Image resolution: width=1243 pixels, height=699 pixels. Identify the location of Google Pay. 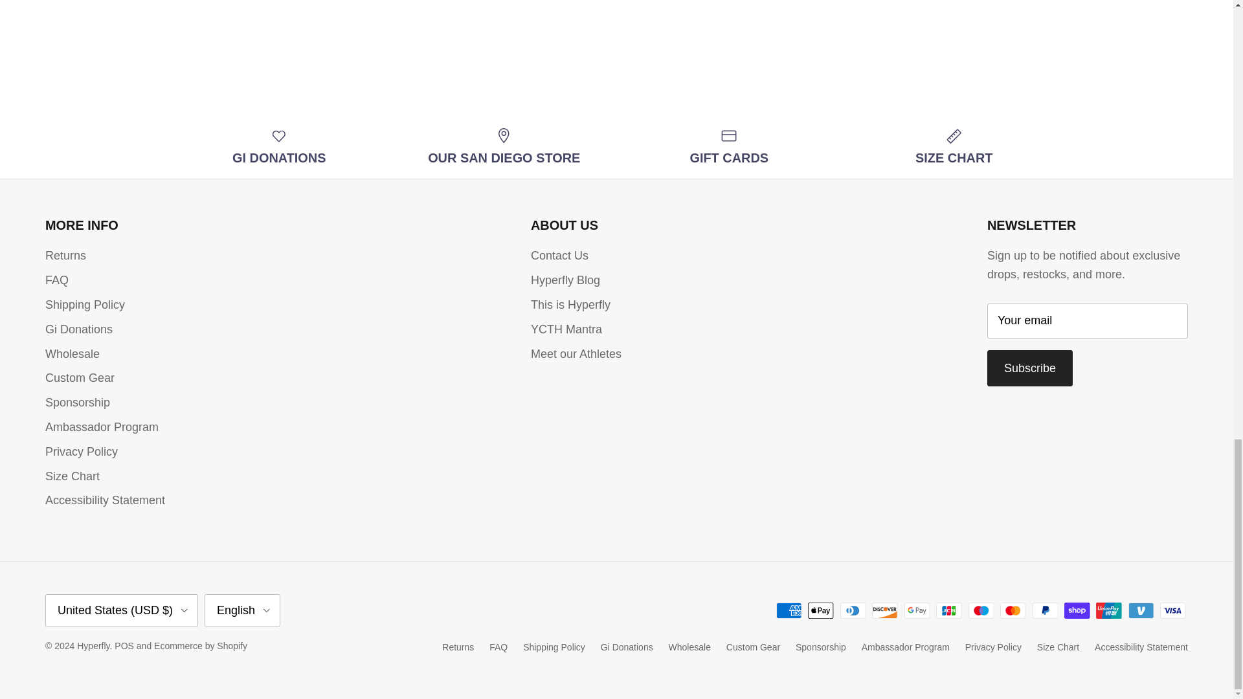
(917, 610).